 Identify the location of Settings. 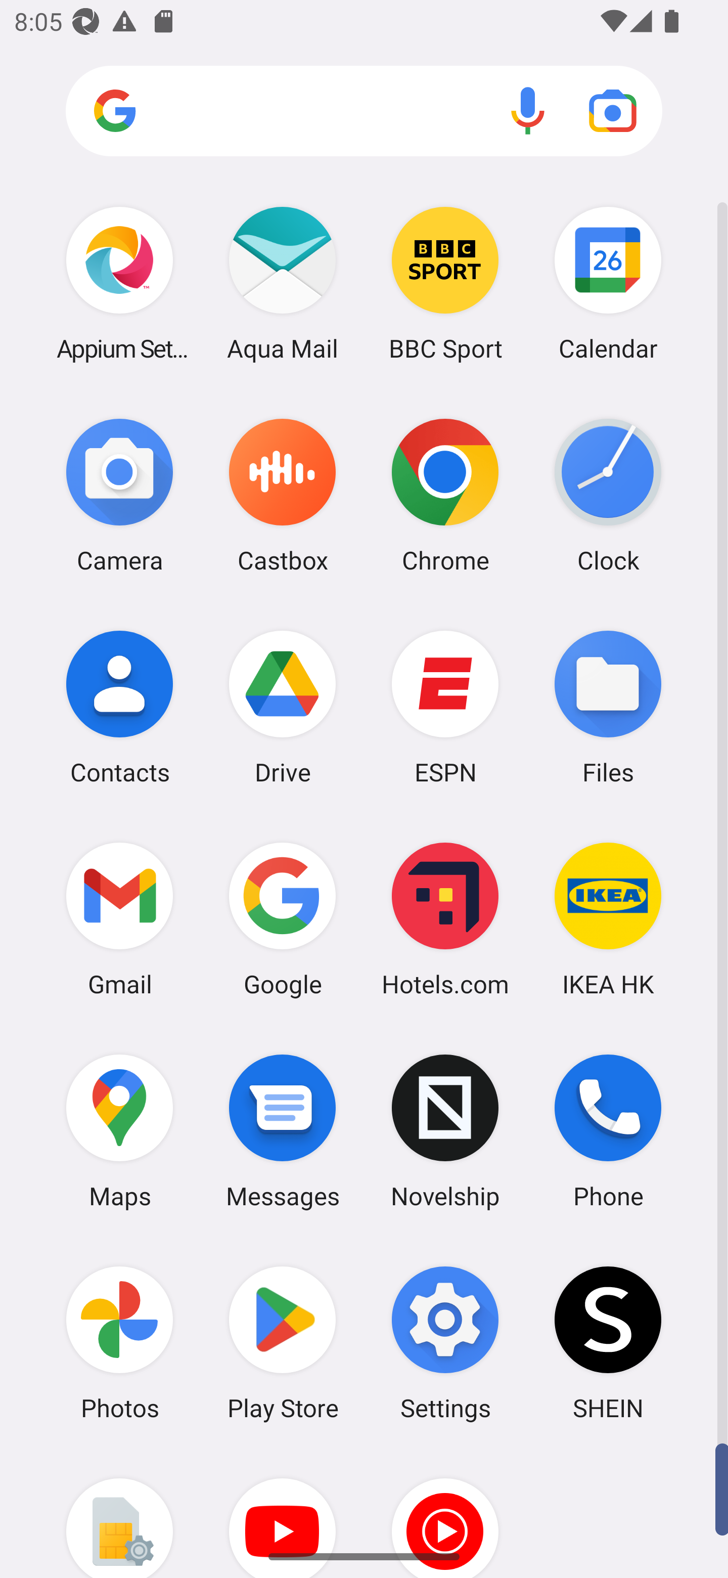
(445, 1343).